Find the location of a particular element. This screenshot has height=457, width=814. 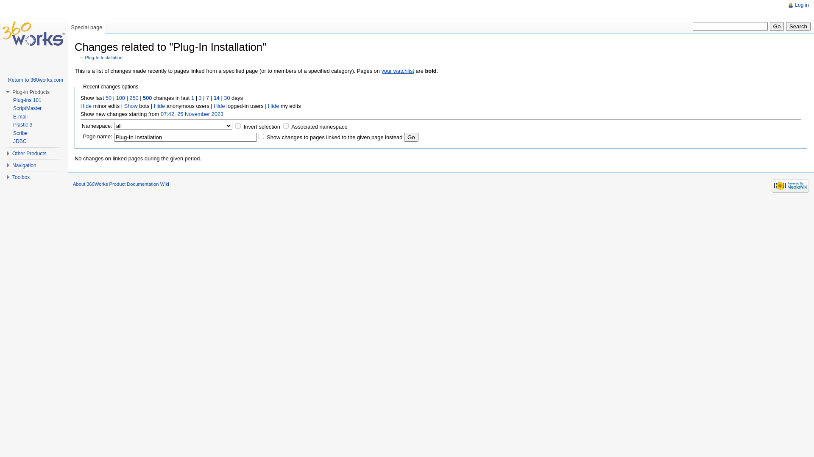

Show is located at coordinates (131, 106).